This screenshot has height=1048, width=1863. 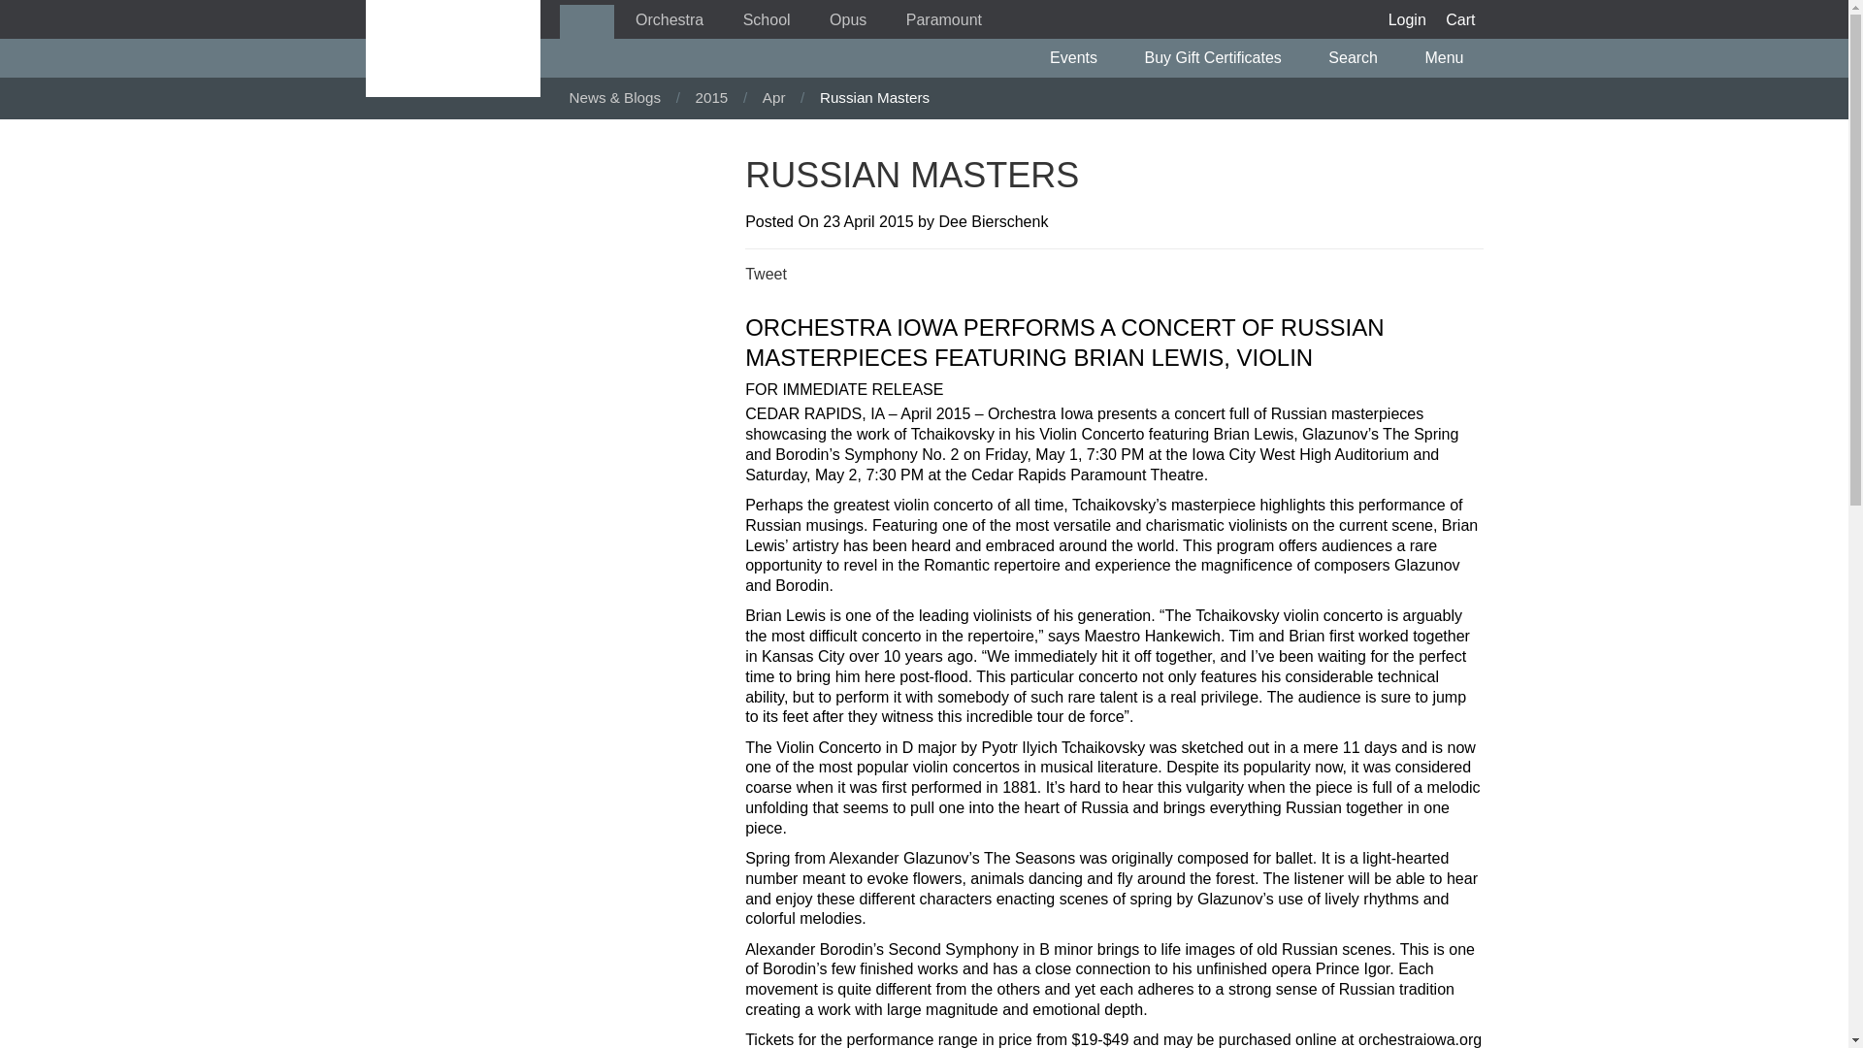 What do you see at coordinates (1460, 21) in the screenshot?
I see `Cart` at bounding box center [1460, 21].